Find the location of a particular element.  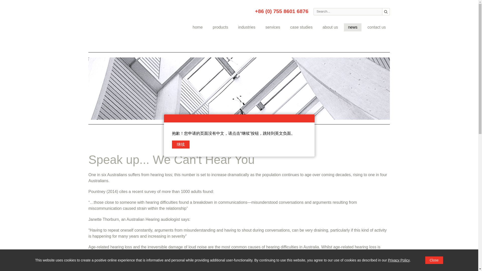

case studies is located at coordinates (301, 27).